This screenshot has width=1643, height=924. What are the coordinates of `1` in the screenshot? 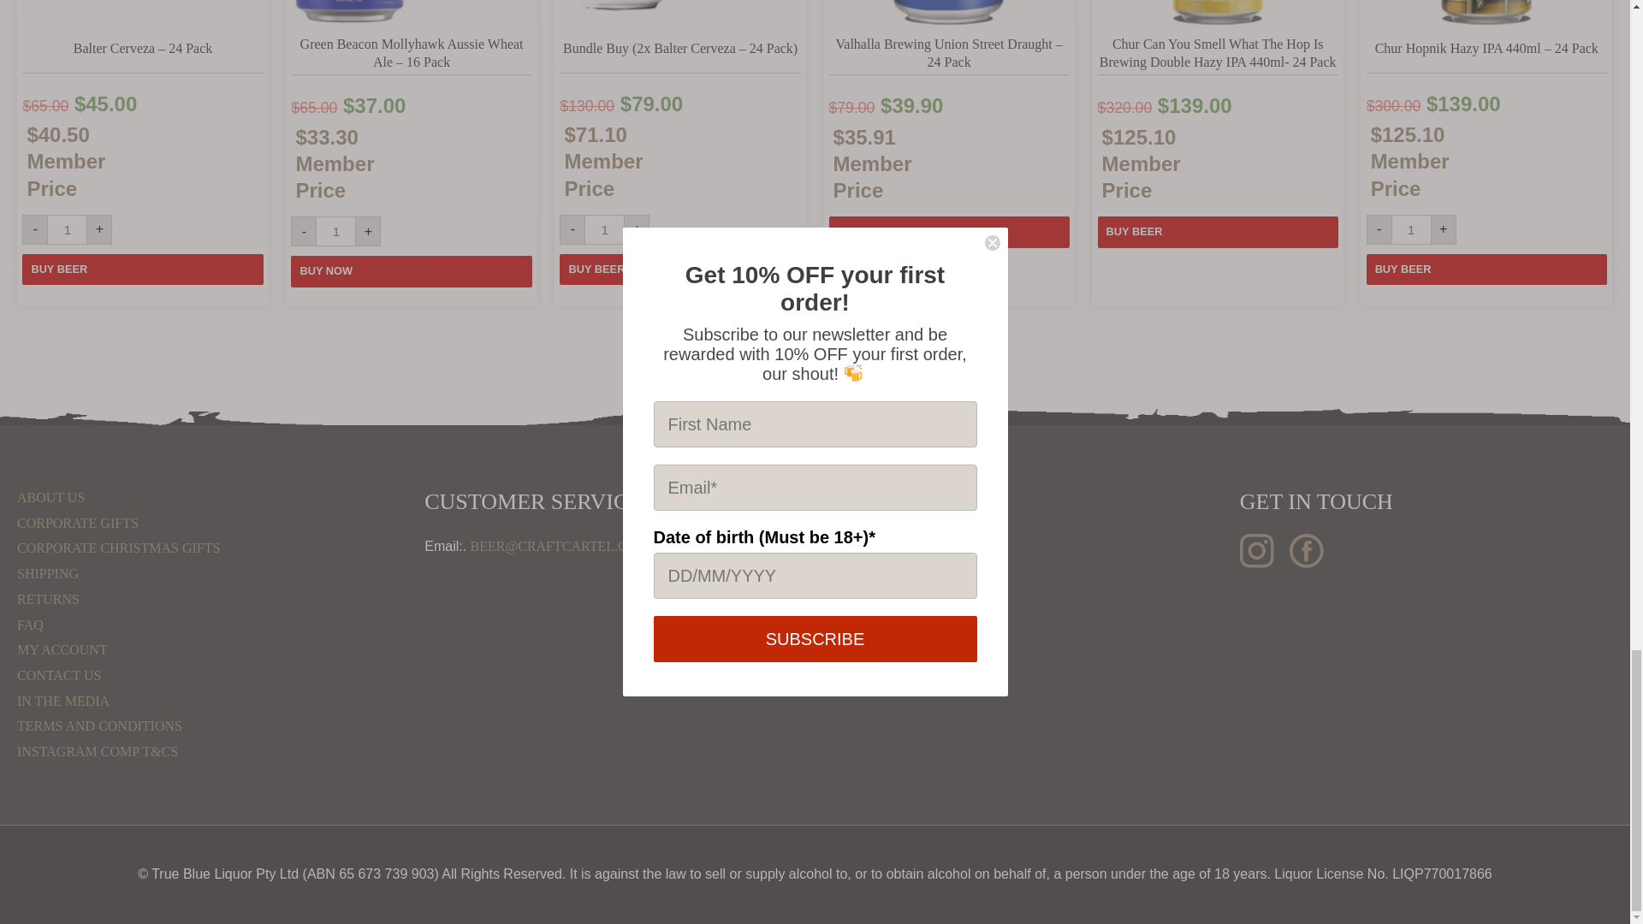 It's located at (604, 229).